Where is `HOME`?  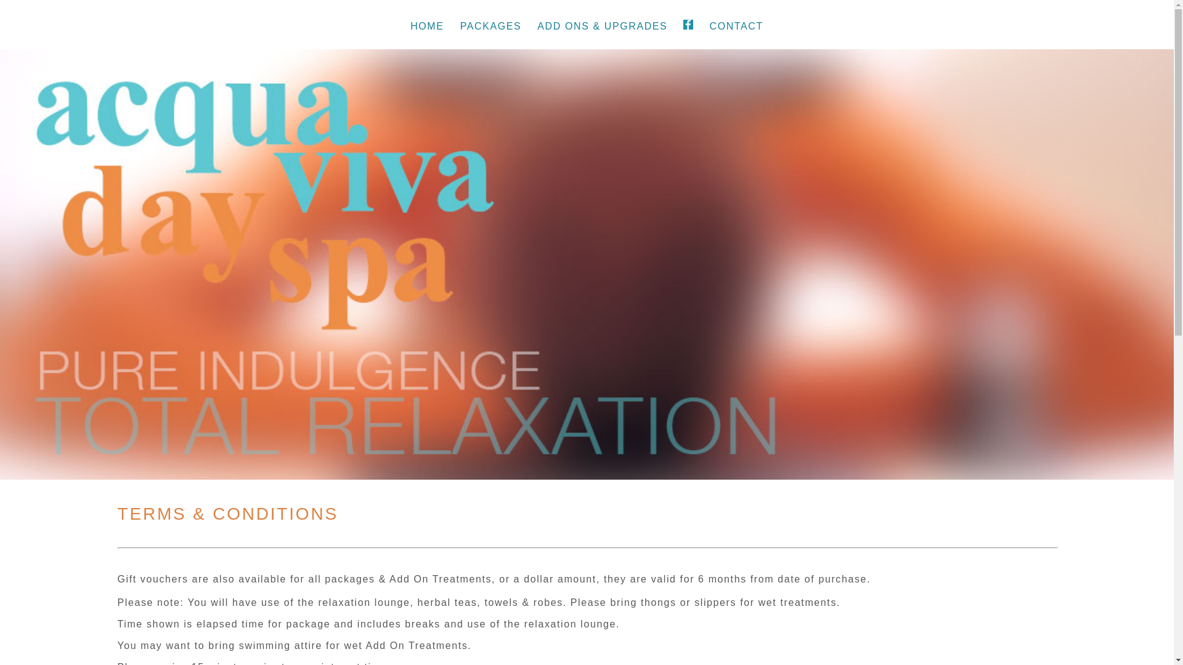
HOME is located at coordinates (427, 26).